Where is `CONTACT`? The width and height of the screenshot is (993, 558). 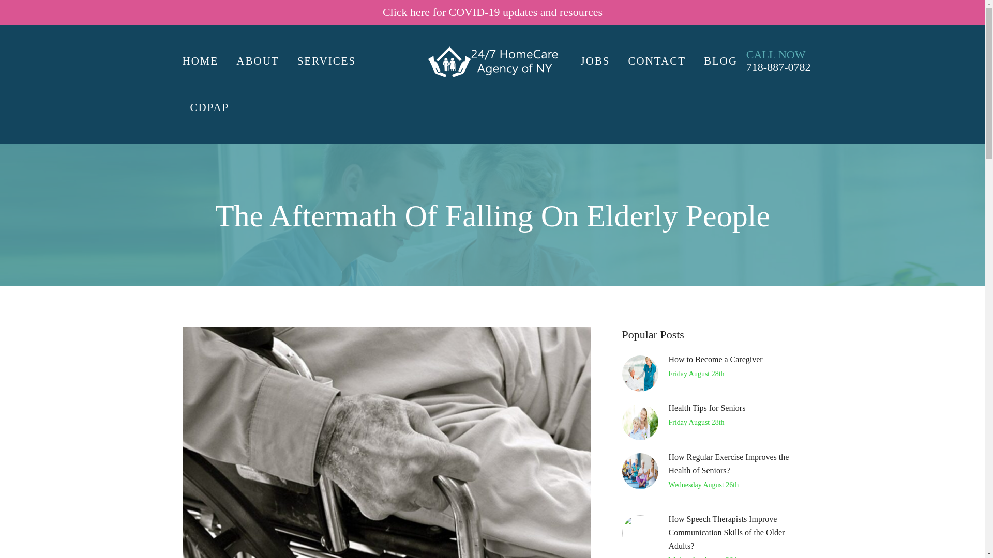 CONTACT is located at coordinates (657, 61).